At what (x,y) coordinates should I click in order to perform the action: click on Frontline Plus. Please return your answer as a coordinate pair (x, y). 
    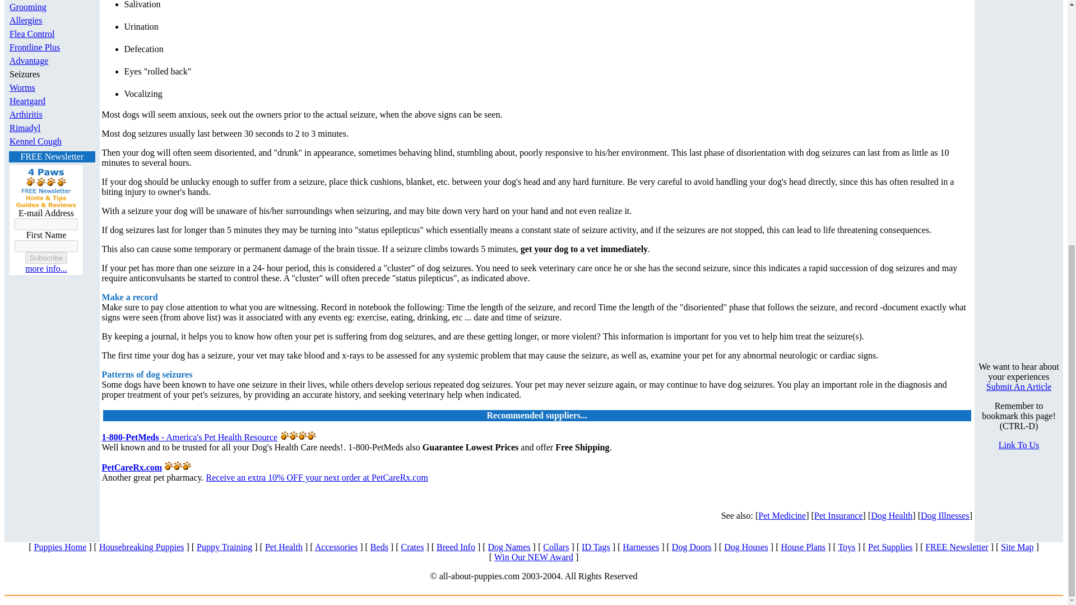
    Looking at the image, I should click on (35, 47).